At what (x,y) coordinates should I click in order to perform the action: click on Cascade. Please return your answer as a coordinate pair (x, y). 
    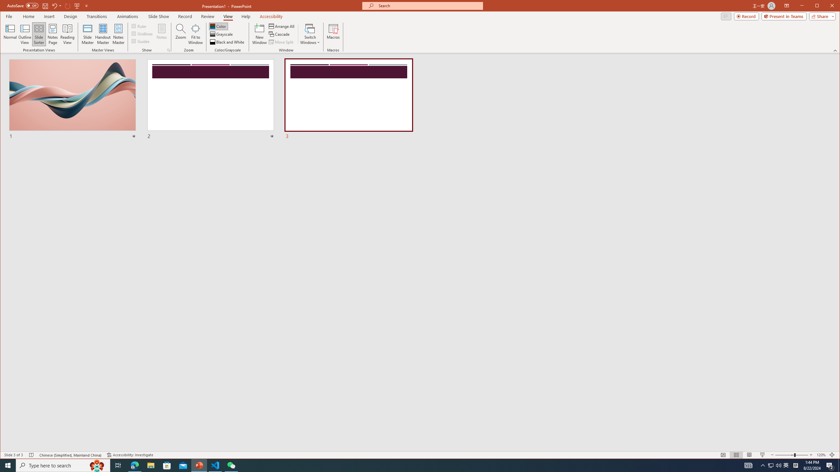
    Looking at the image, I should click on (280, 34).